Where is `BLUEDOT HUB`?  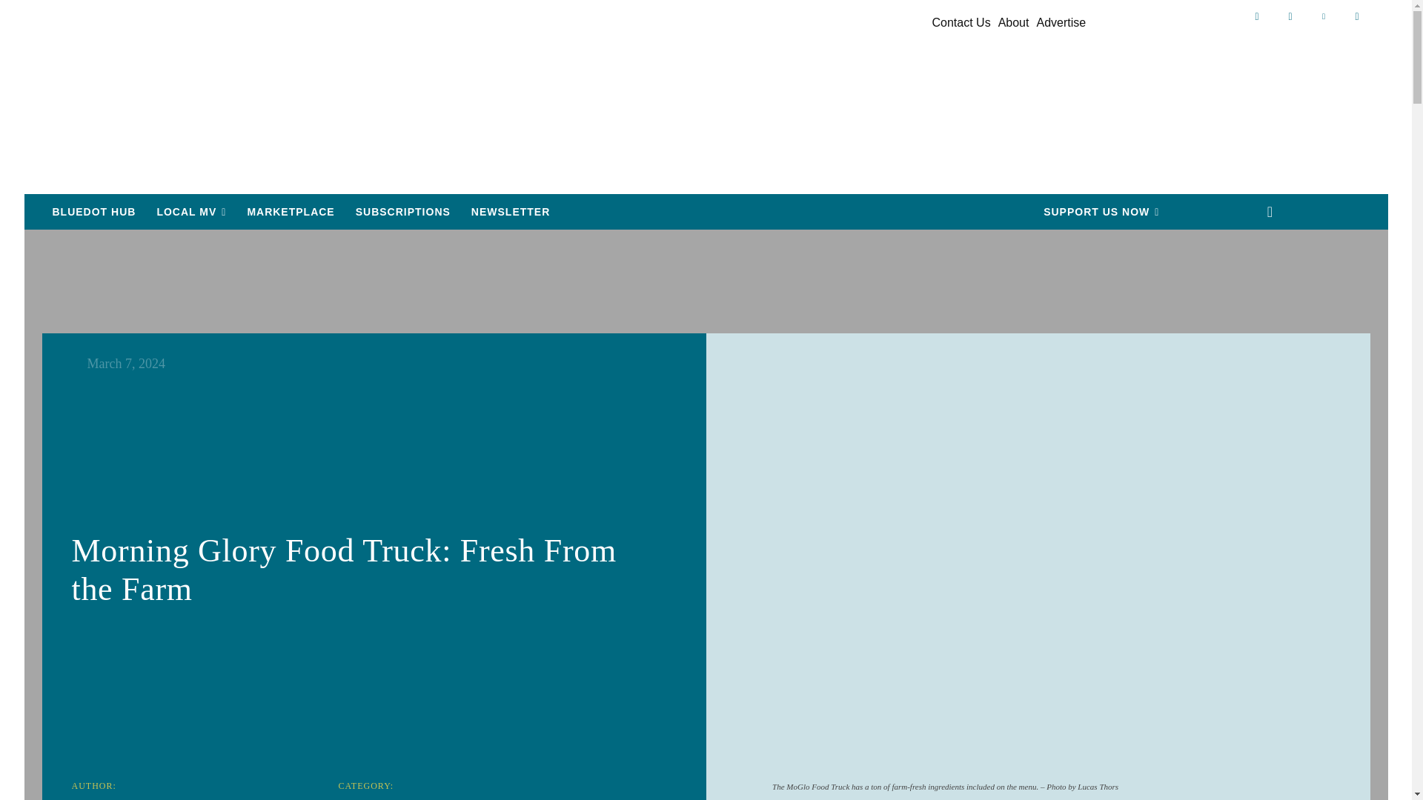 BLUEDOT HUB is located at coordinates (93, 212).